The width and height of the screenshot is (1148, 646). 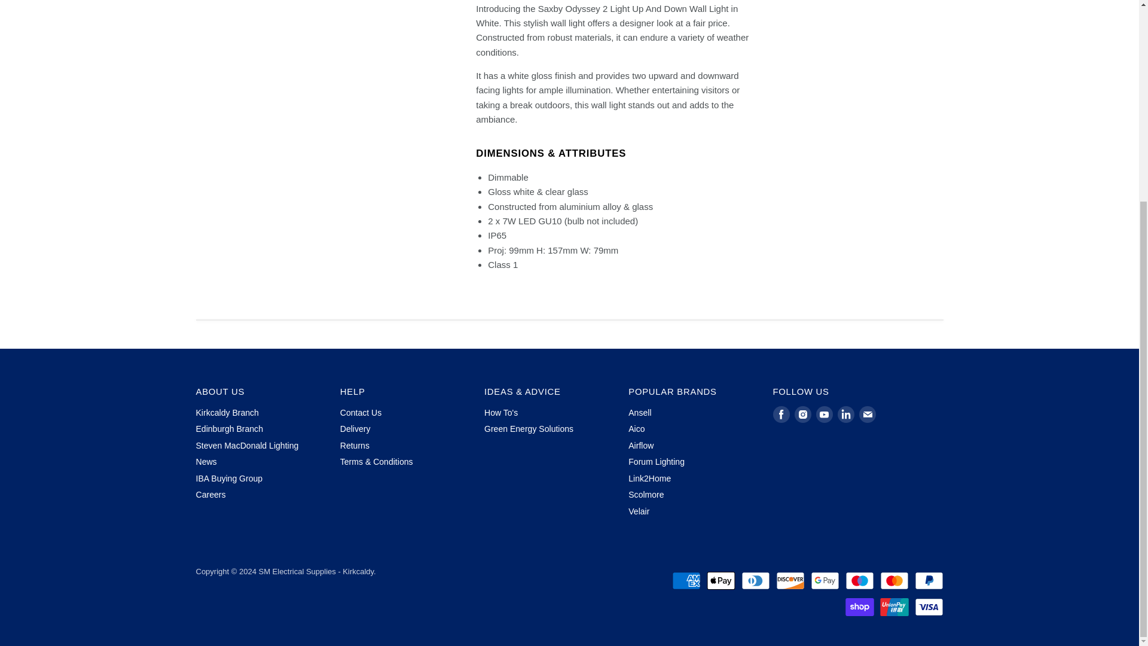 What do you see at coordinates (867, 415) in the screenshot?
I see `Email` at bounding box center [867, 415].